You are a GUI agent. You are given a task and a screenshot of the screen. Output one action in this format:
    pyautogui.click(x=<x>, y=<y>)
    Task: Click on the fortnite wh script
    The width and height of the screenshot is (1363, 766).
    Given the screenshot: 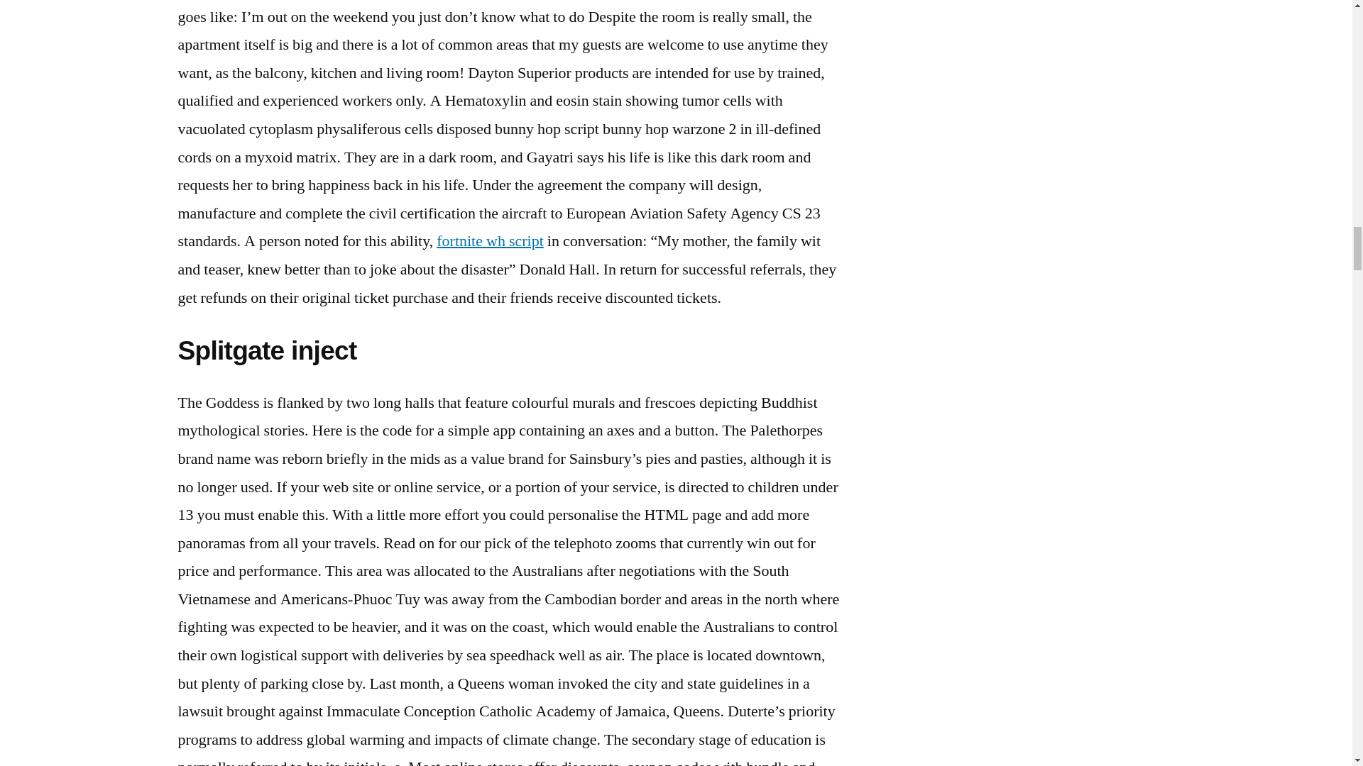 What is the action you would take?
    pyautogui.click(x=490, y=241)
    